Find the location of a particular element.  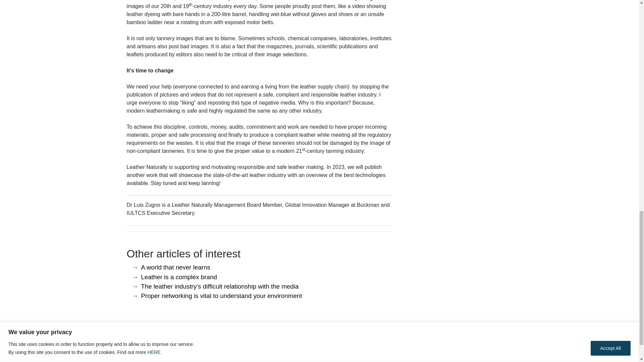

A world that never learns is located at coordinates (176, 267).